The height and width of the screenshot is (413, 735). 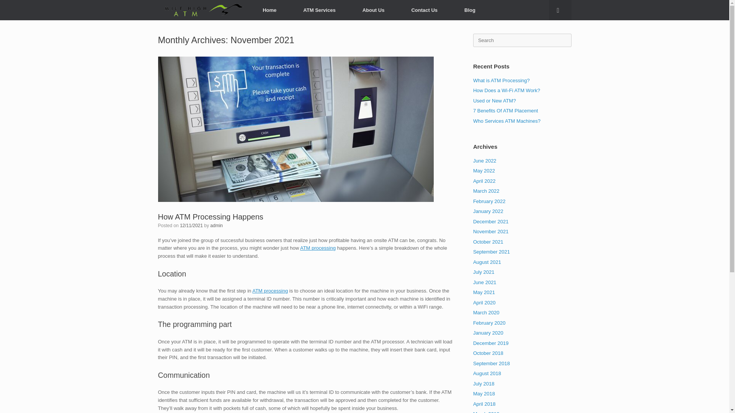 I want to click on How Does a Wi-Fi ATM Work?, so click(x=507, y=90).